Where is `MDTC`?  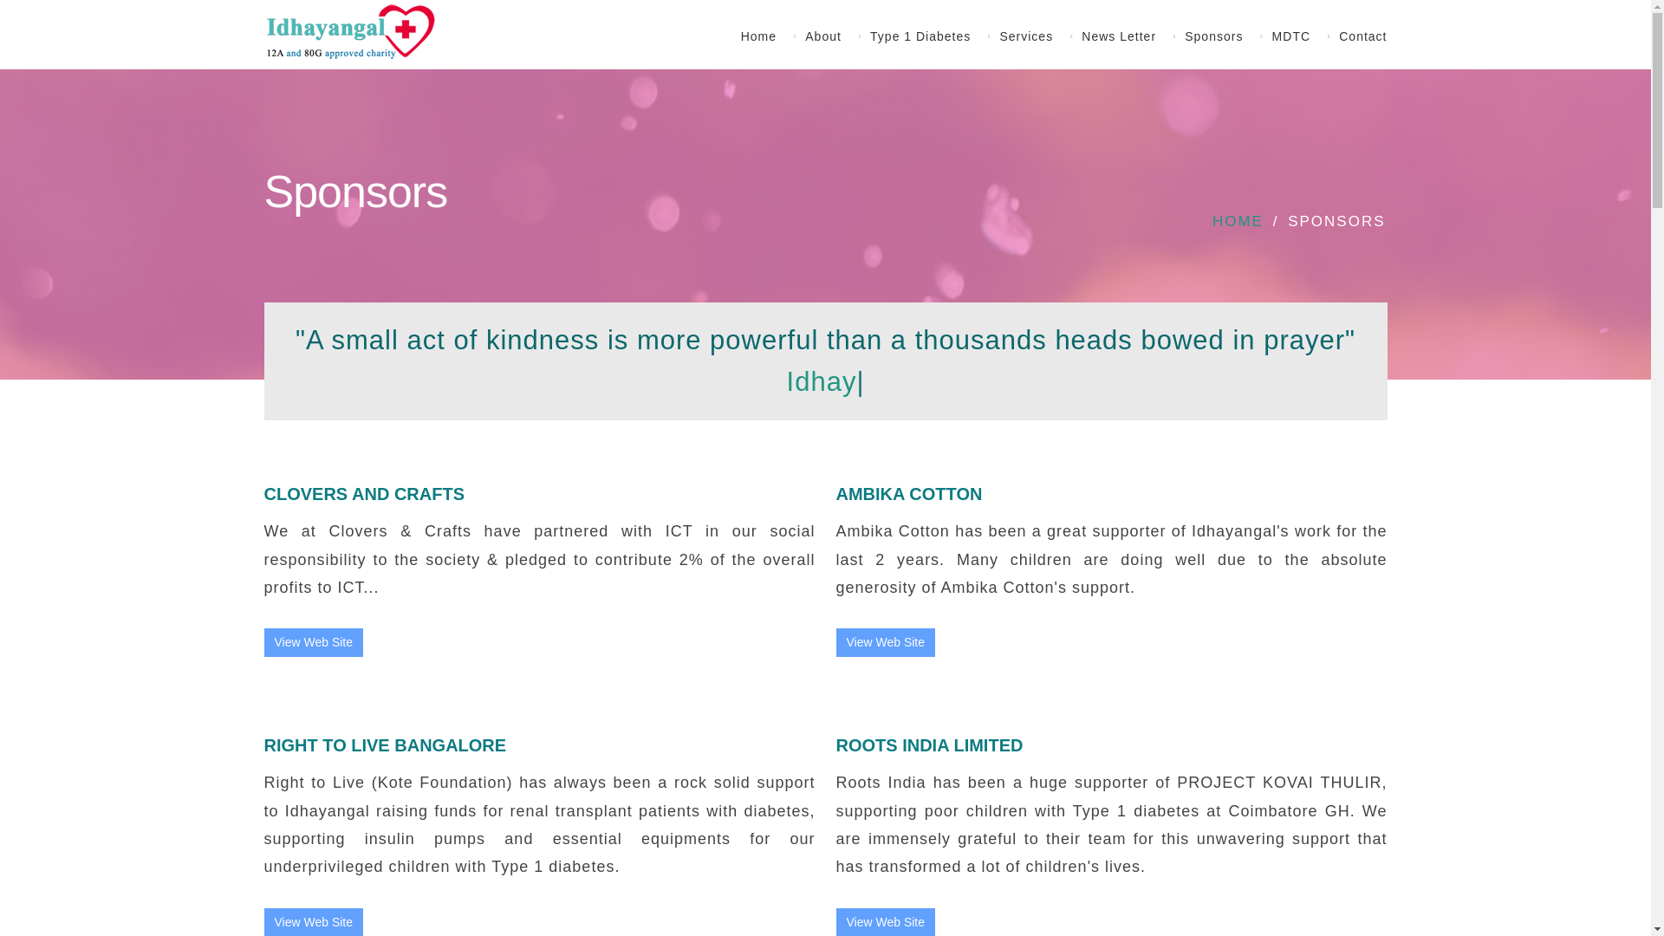
MDTC is located at coordinates (1297, 36).